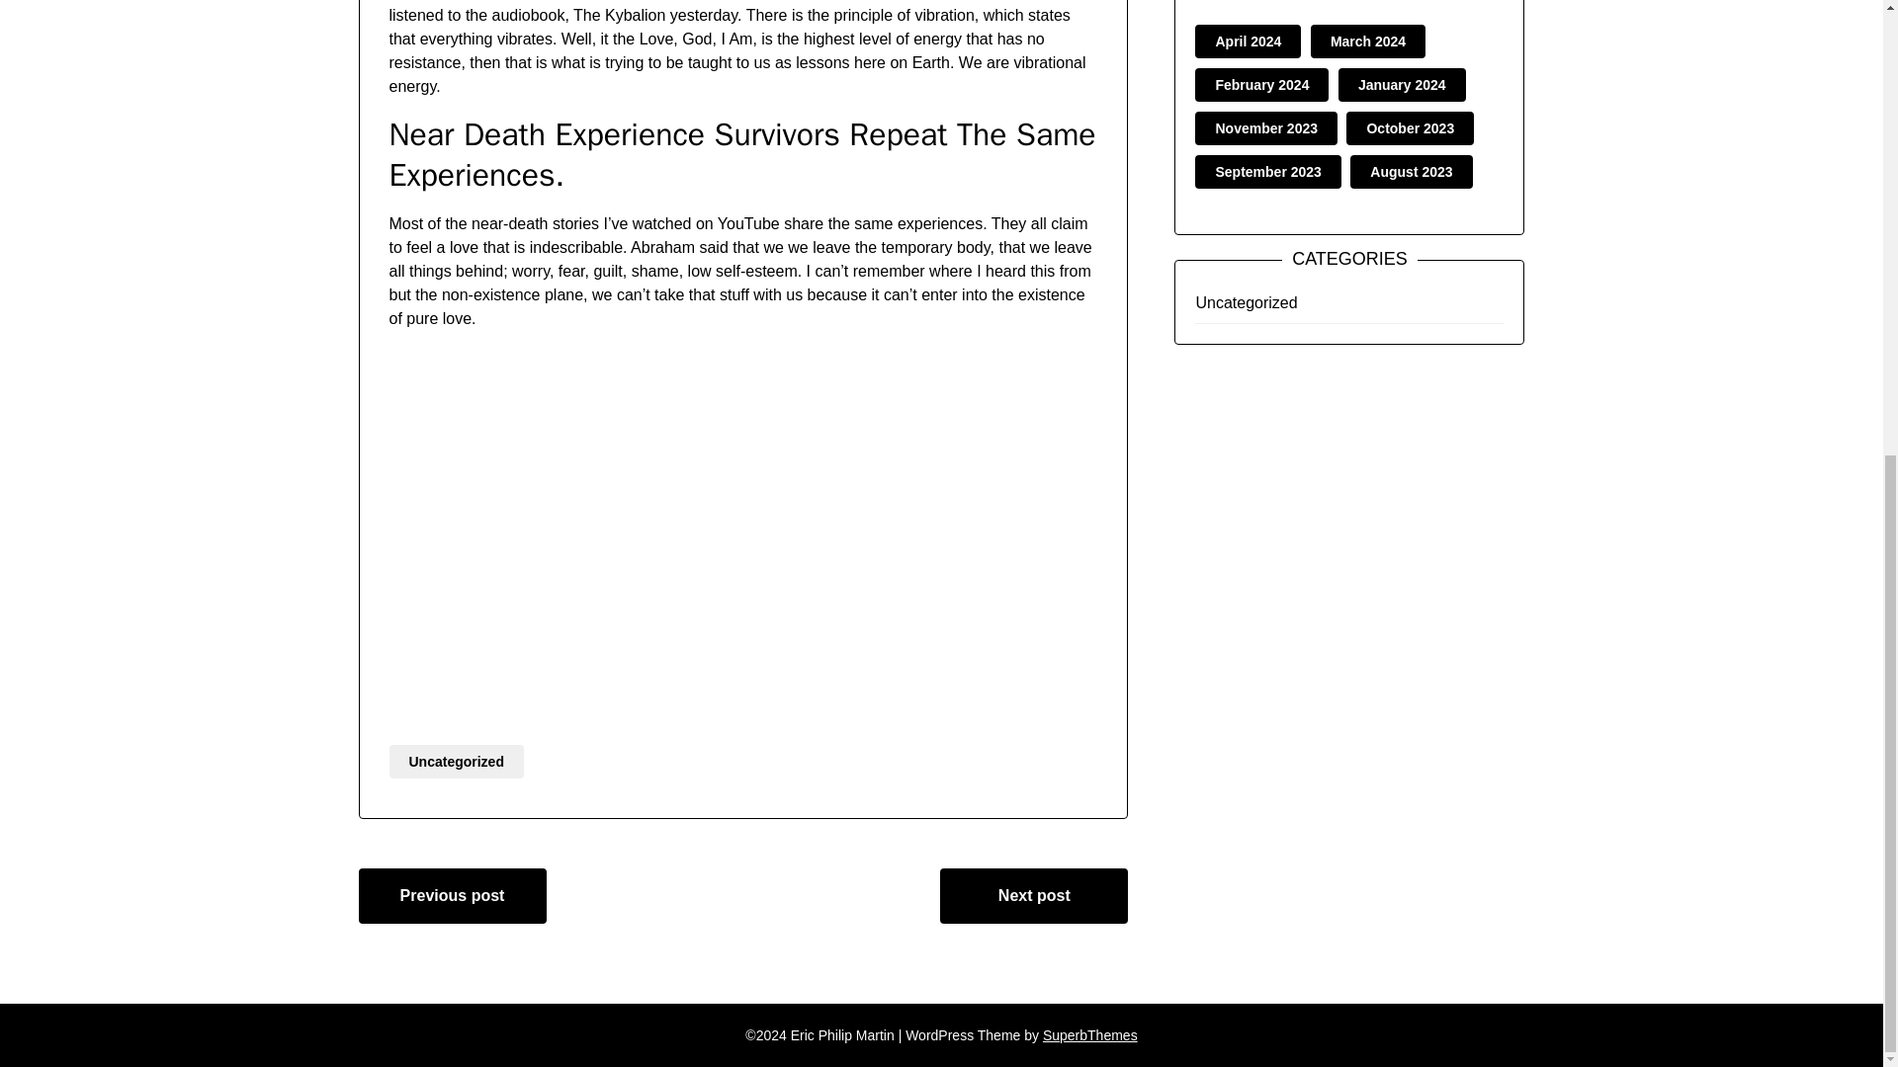 The width and height of the screenshot is (1898, 1067). I want to click on August 2023, so click(1411, 172).